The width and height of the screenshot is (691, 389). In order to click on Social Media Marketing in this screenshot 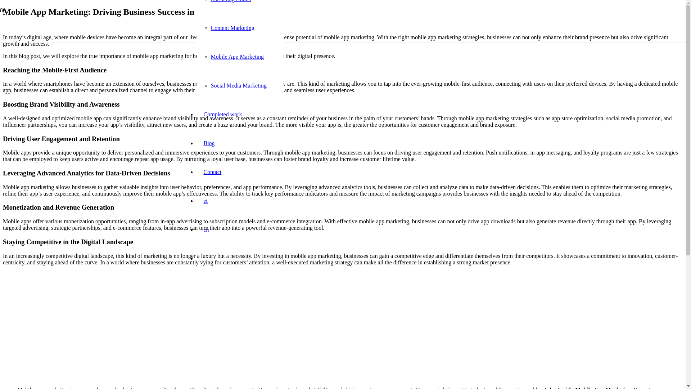, I will do `click(239, 85)`.